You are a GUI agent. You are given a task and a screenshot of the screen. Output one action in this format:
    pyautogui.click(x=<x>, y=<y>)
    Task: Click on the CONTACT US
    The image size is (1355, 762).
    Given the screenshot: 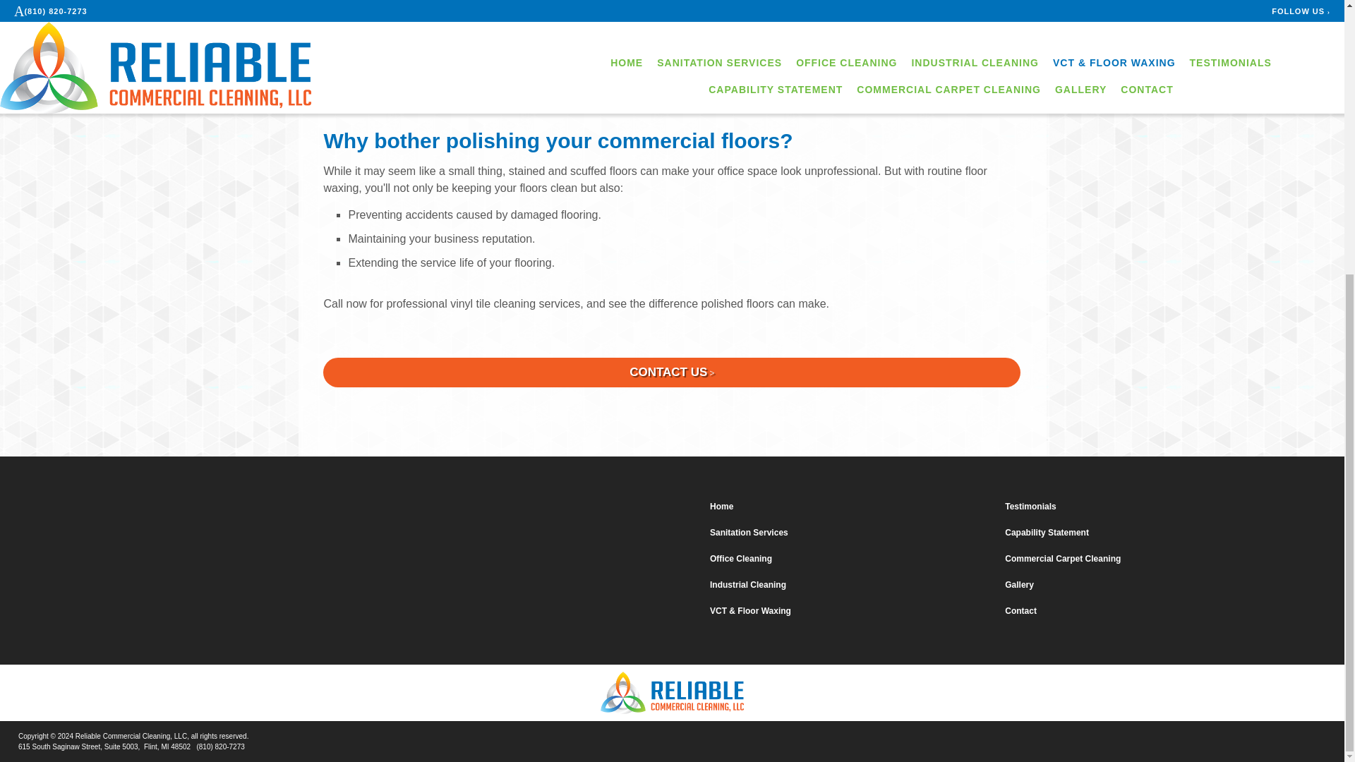 What is the action you would take?
    pyautogui.click(x=672, y=372)
    